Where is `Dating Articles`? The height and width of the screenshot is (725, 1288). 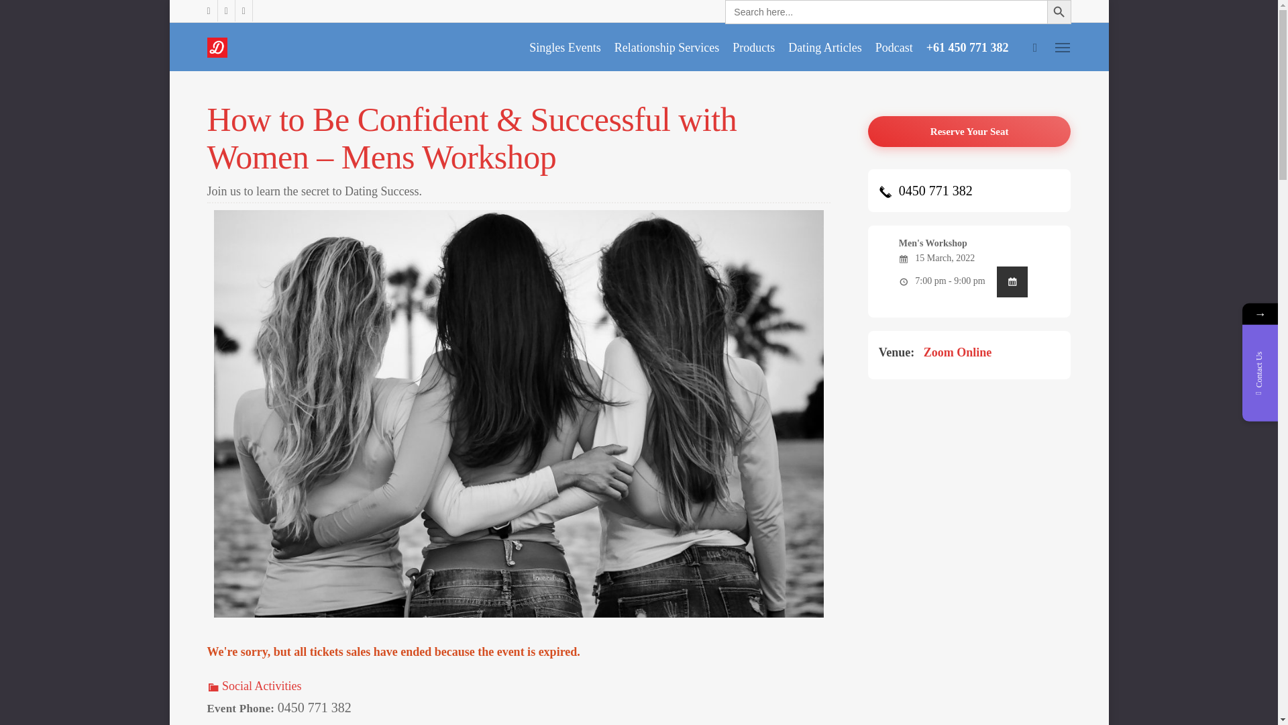 Dating Articles is located at coordinates (825, 47).